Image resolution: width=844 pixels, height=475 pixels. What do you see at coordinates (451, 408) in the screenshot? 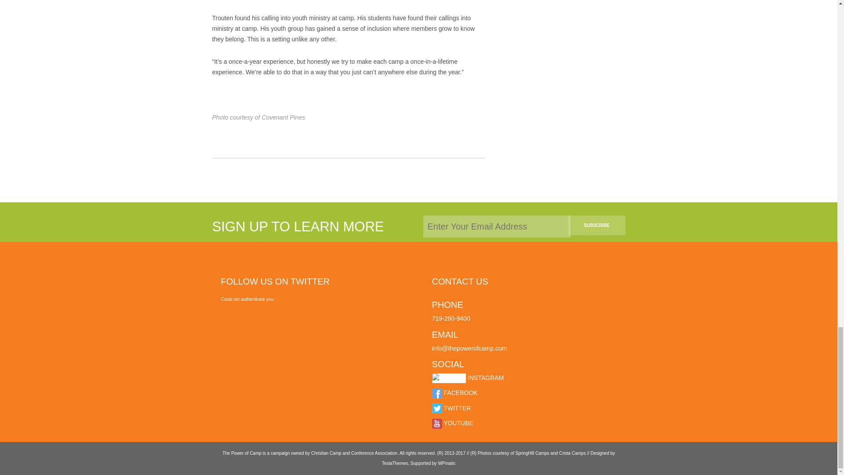
I see `TWITTER` at bounding box center [451, 408].